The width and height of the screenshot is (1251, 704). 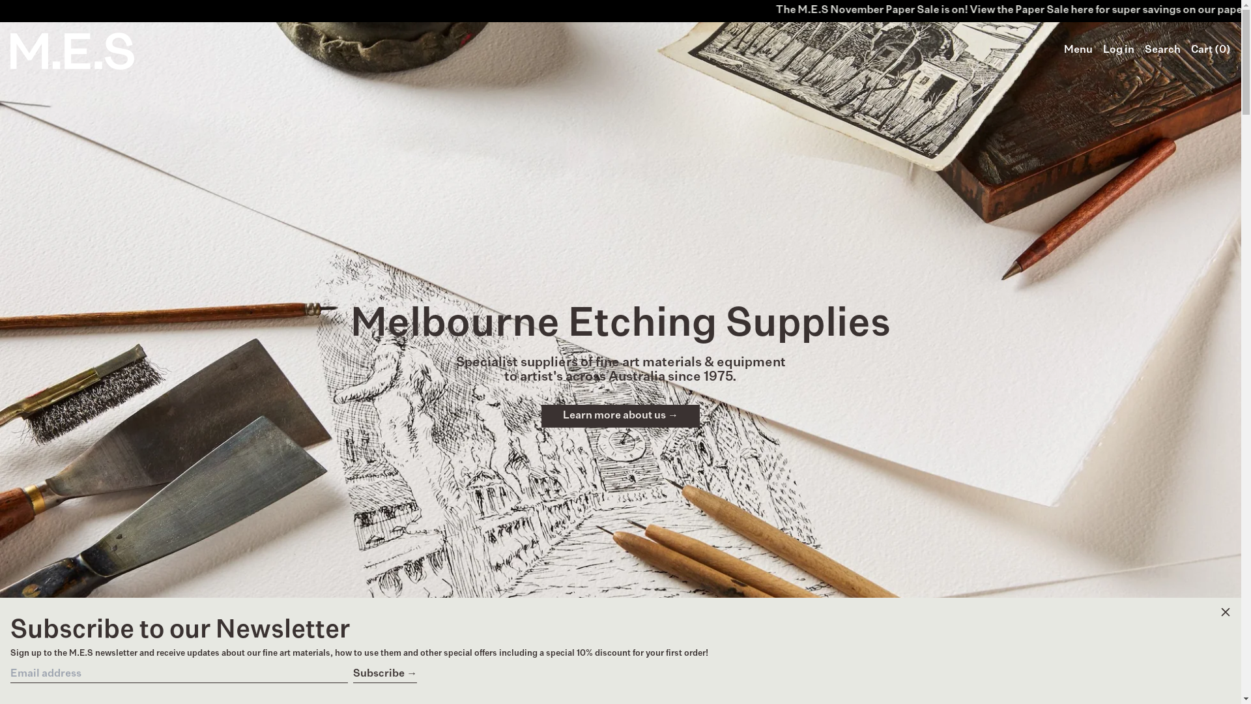 What do you see at coordinates (1226, 614) in the screenshot?
I see `Close` at bounding box center [1226, 614].